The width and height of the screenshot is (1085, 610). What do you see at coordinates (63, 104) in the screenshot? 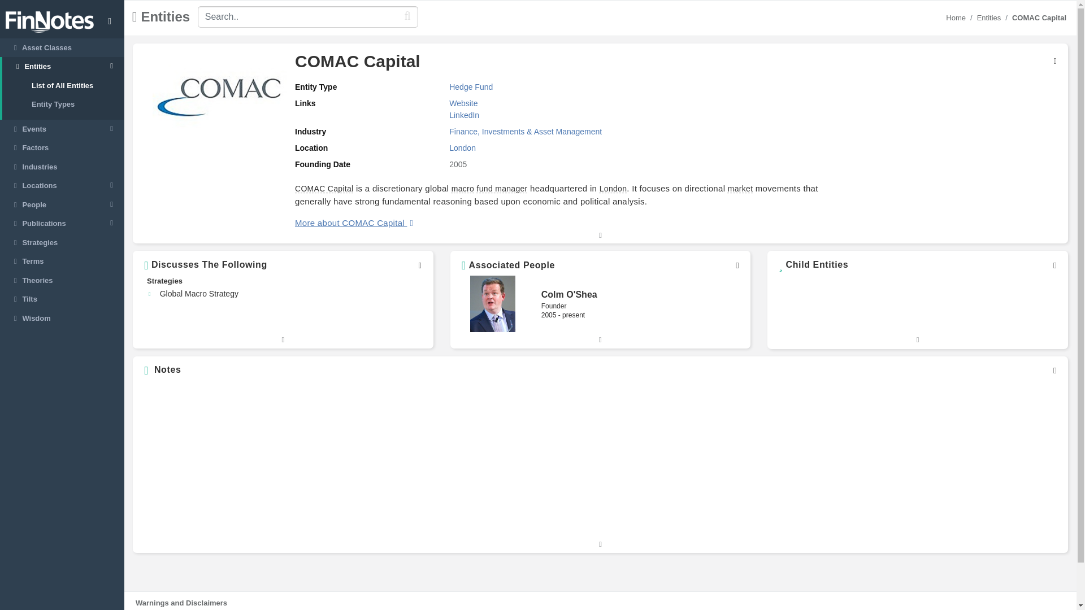
I see `Entity Types` at bounding box center [63, 104].